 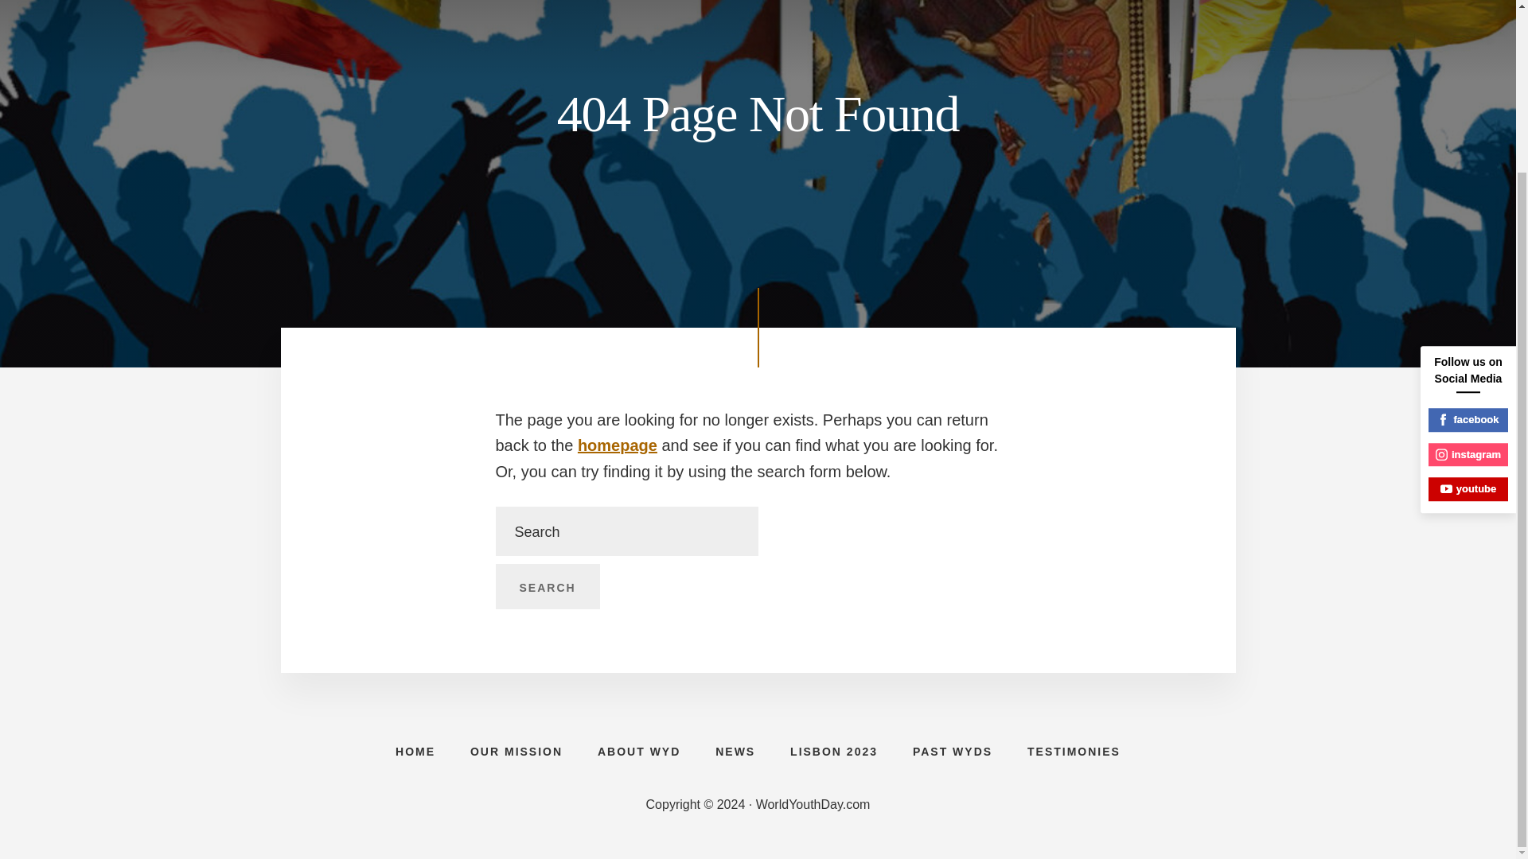 I want to click on NEWS, so click(x=735, y=751).